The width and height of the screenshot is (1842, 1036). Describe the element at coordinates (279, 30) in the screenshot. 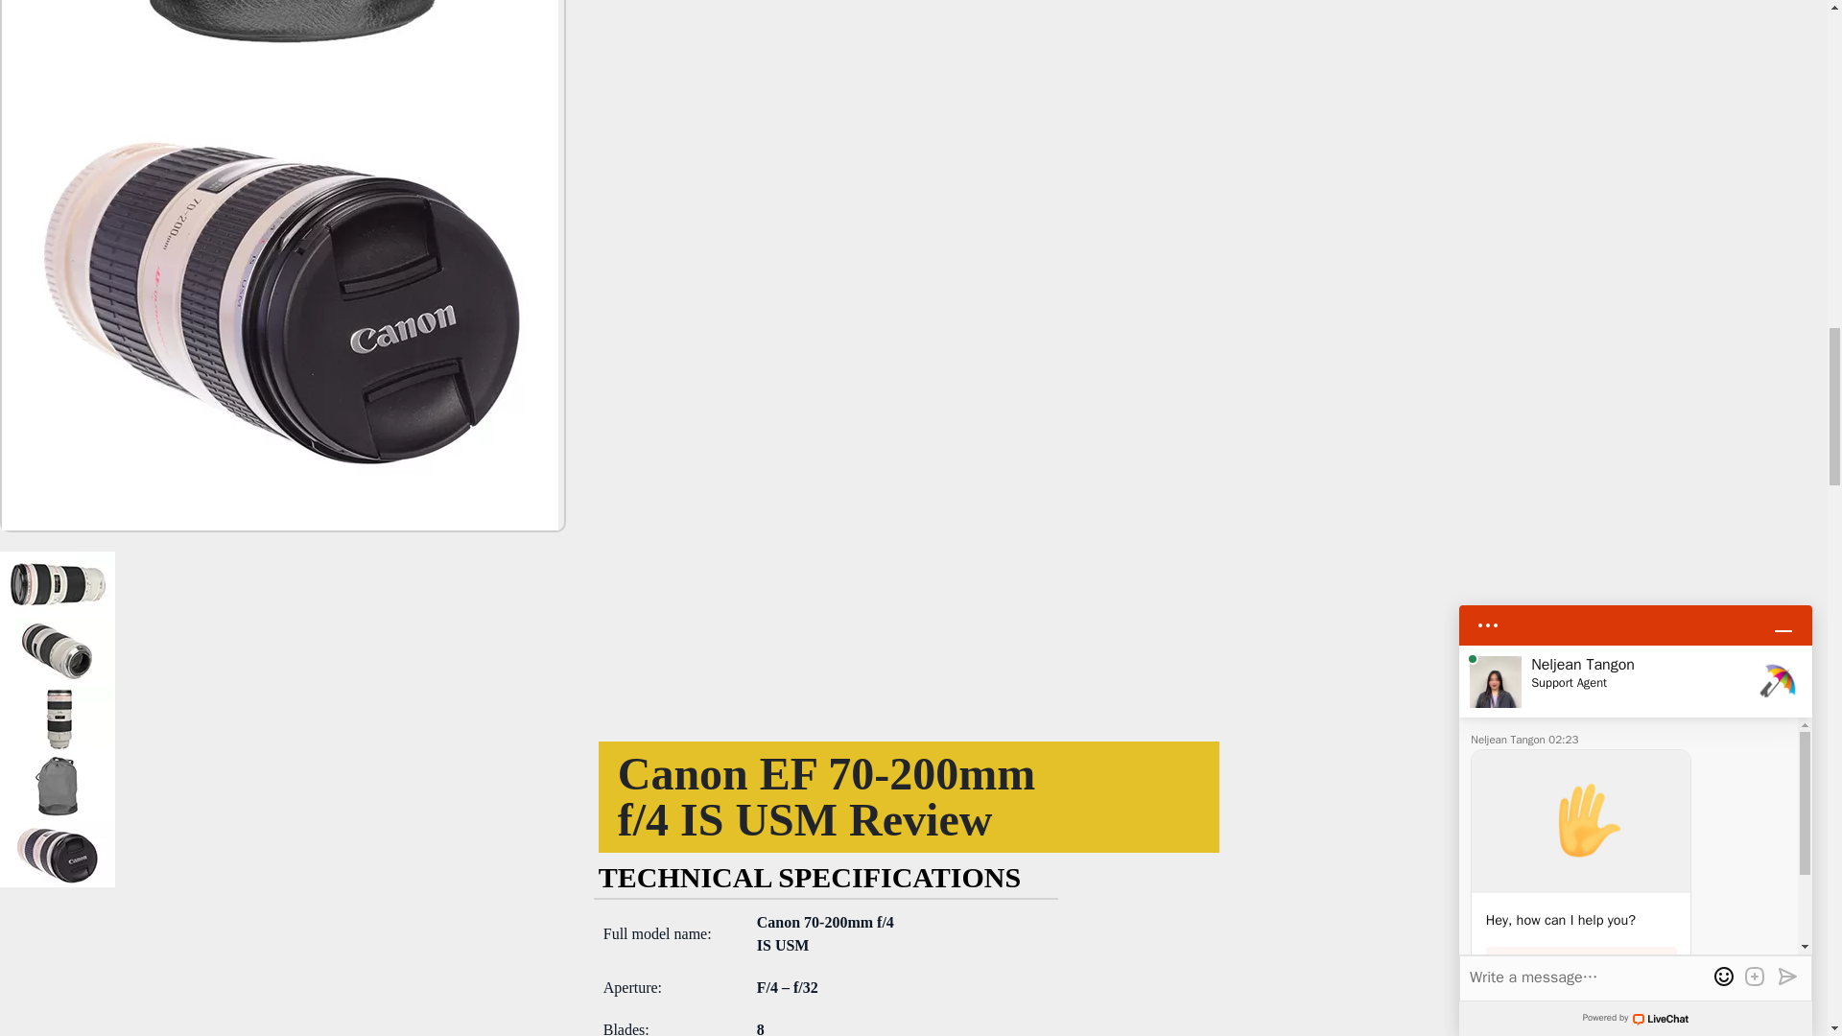

I see `presepective 4` at that location.